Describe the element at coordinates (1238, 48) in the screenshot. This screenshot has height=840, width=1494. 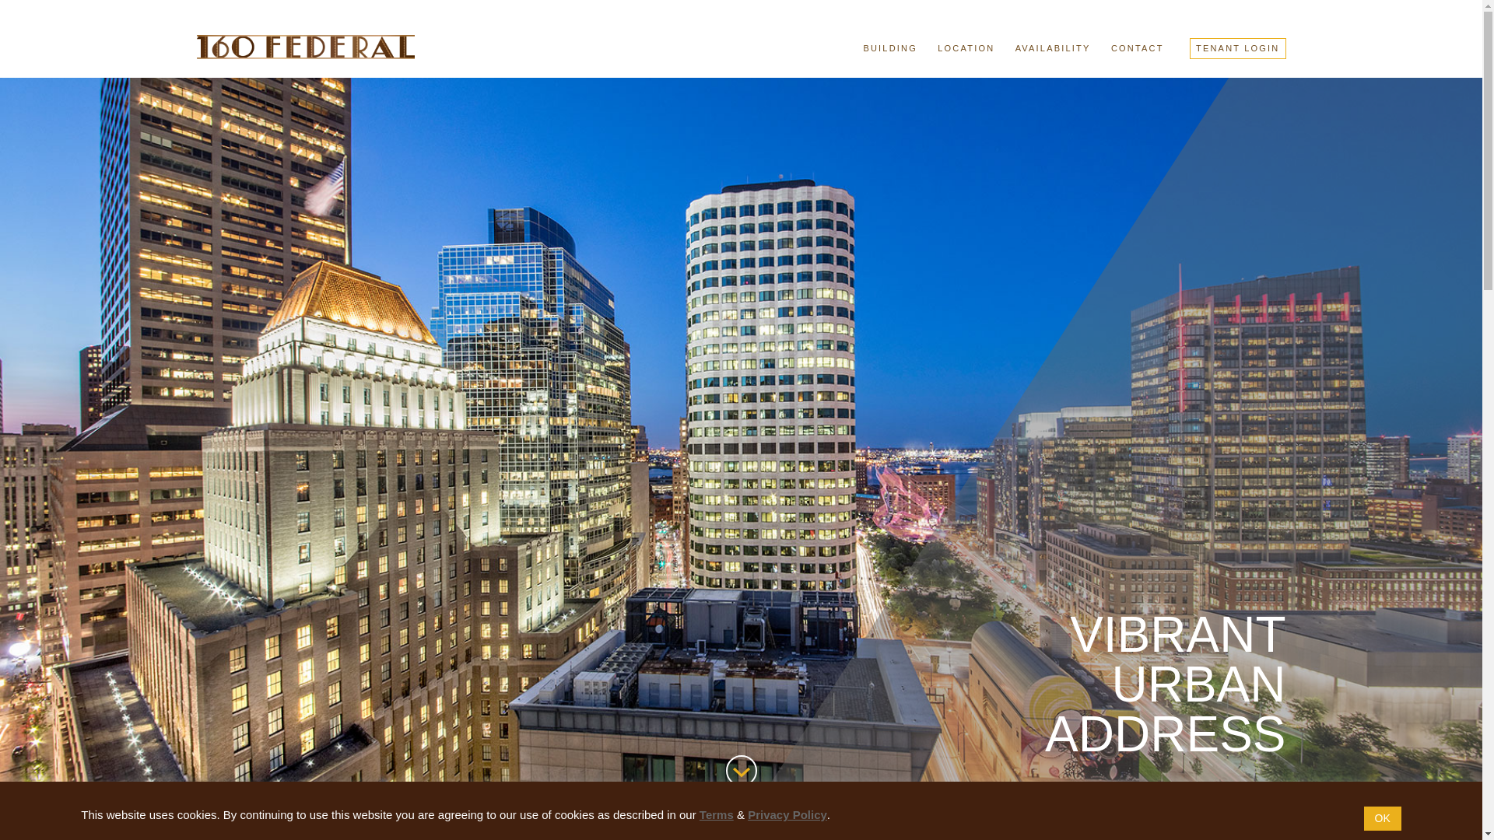
I see `TENANT LOGIN` at that location.